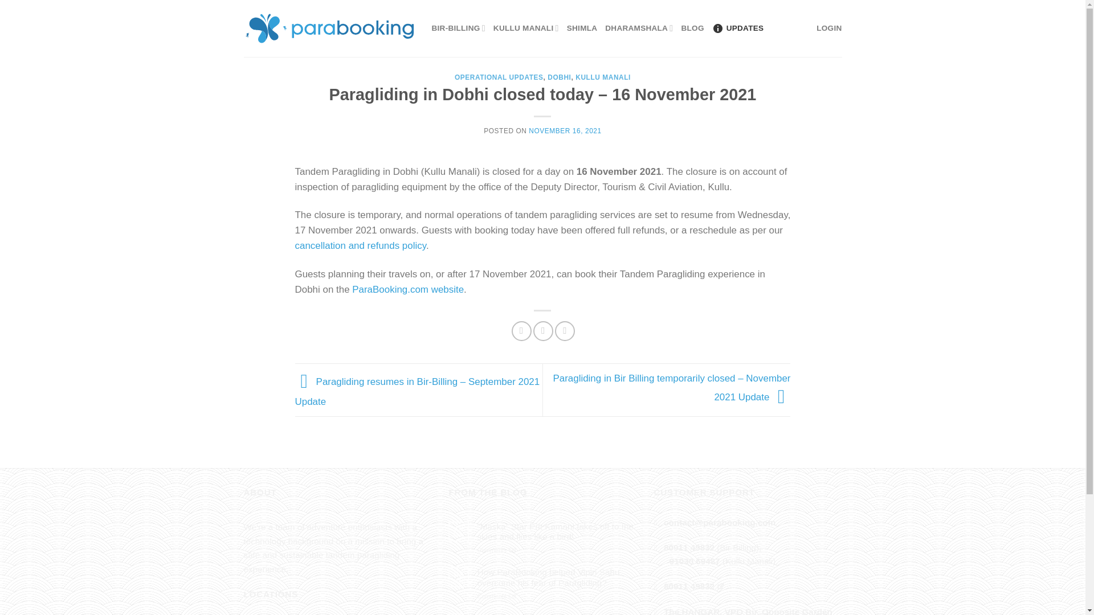  What do you see at coordinates (329, 28) in the screenshot?
I see `ParaBooking - The Sky Awaits` at bounding box center [329, 28].